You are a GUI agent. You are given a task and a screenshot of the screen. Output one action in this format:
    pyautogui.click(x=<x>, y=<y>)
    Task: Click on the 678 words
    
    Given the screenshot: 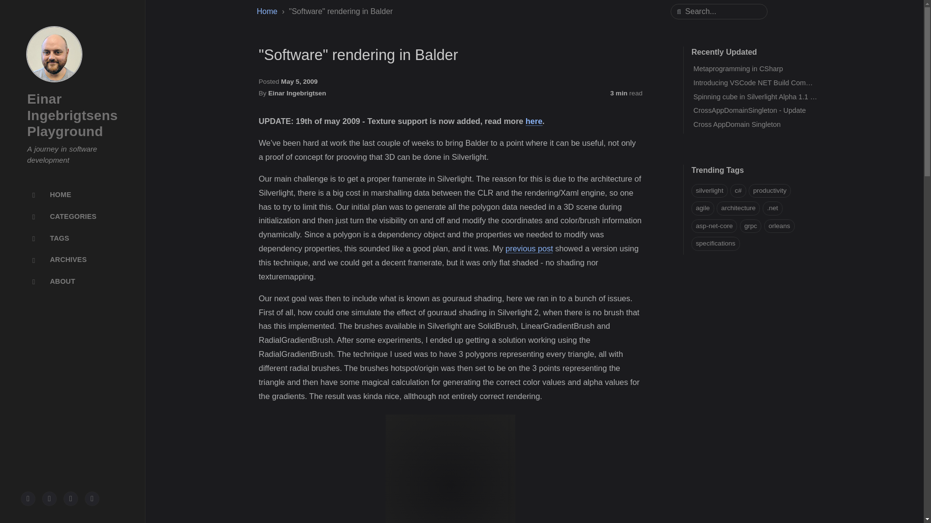 What is the action you would take?
    pyautogui.click(x=626, y=93)
    